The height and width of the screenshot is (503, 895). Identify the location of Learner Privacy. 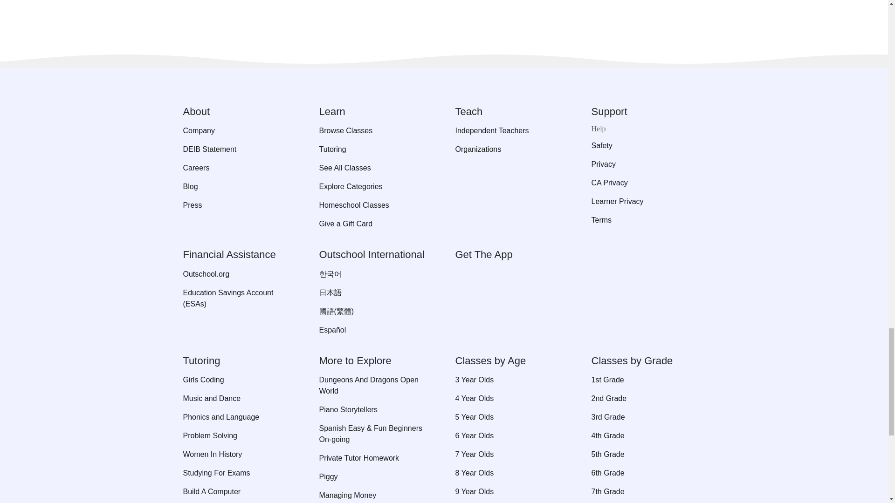
(648, 201).